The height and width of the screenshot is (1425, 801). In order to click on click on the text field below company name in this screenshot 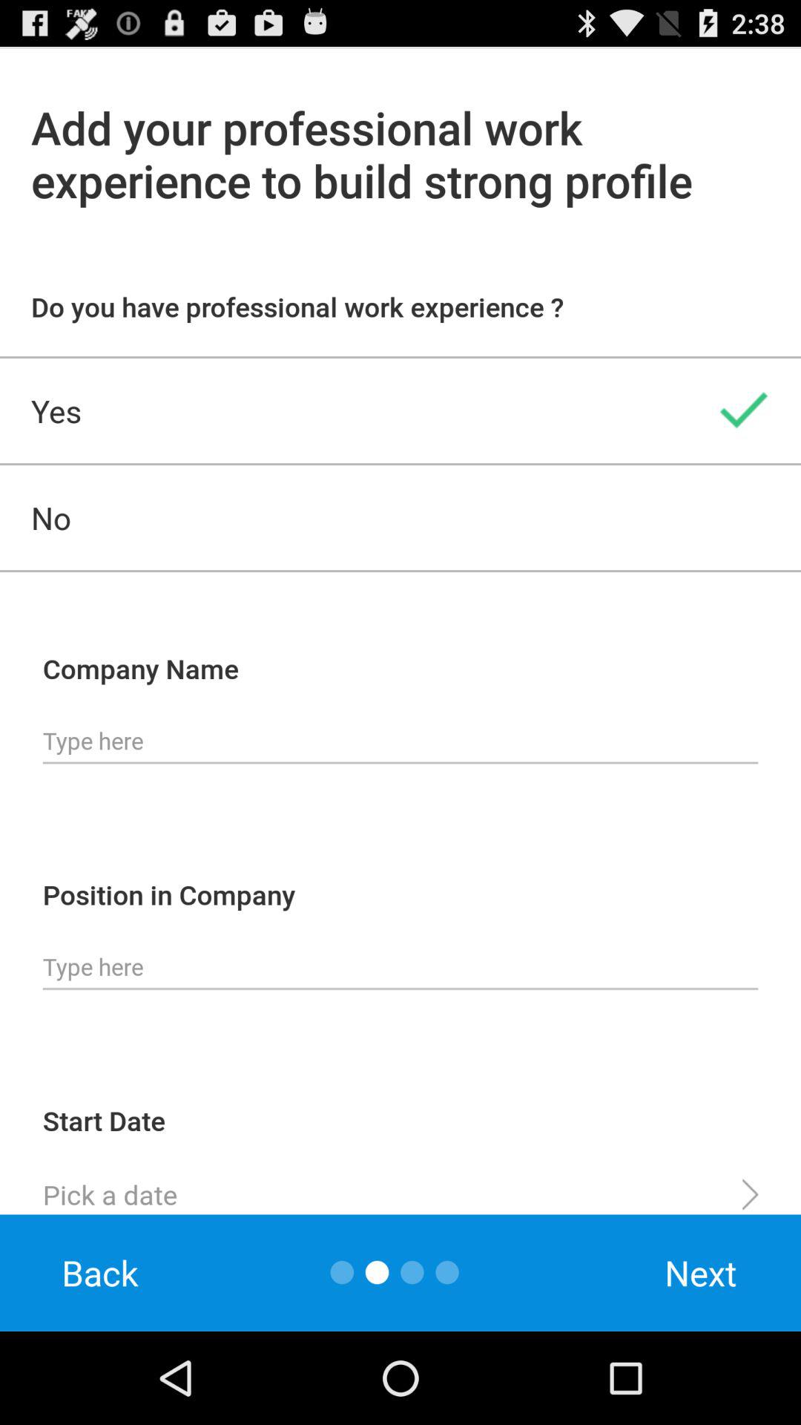, I will do `click(400, 741)`.